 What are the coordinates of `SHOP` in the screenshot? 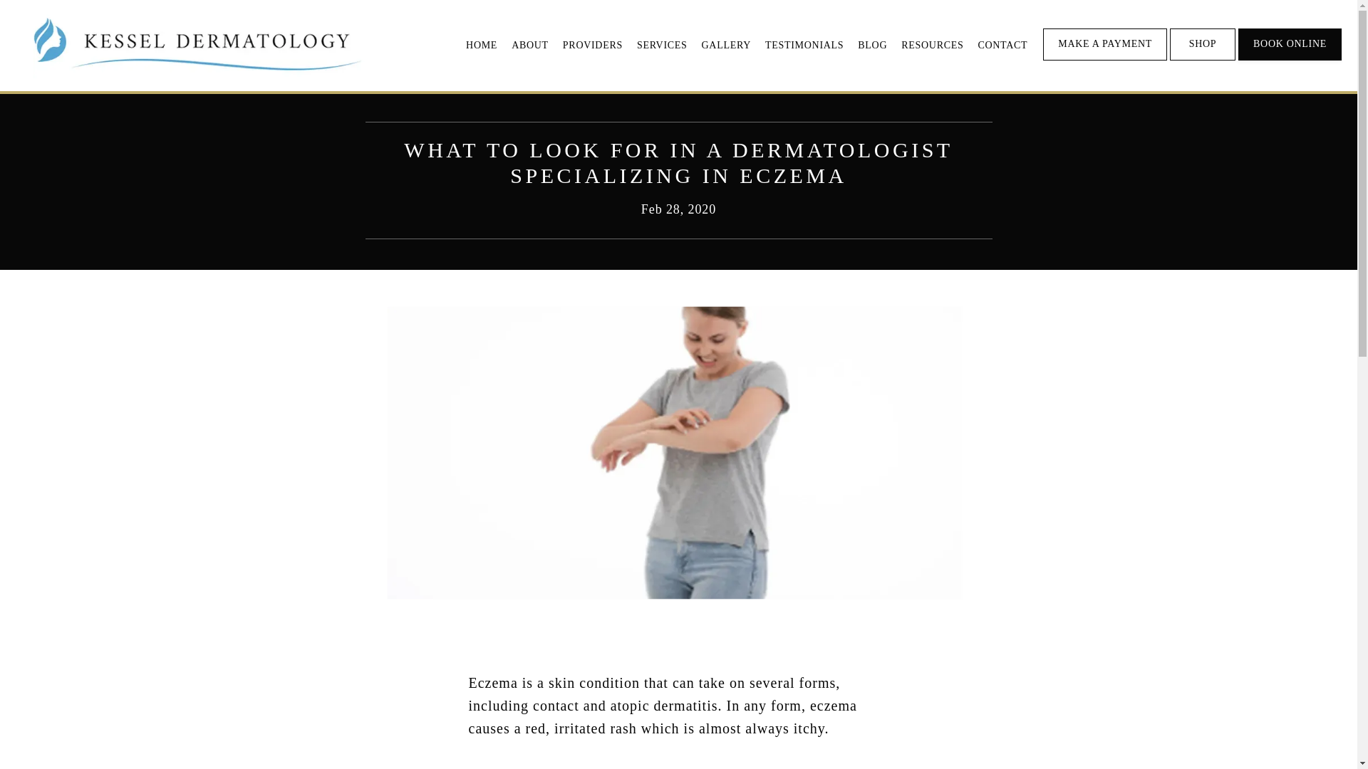 It's located at (1202, 58).